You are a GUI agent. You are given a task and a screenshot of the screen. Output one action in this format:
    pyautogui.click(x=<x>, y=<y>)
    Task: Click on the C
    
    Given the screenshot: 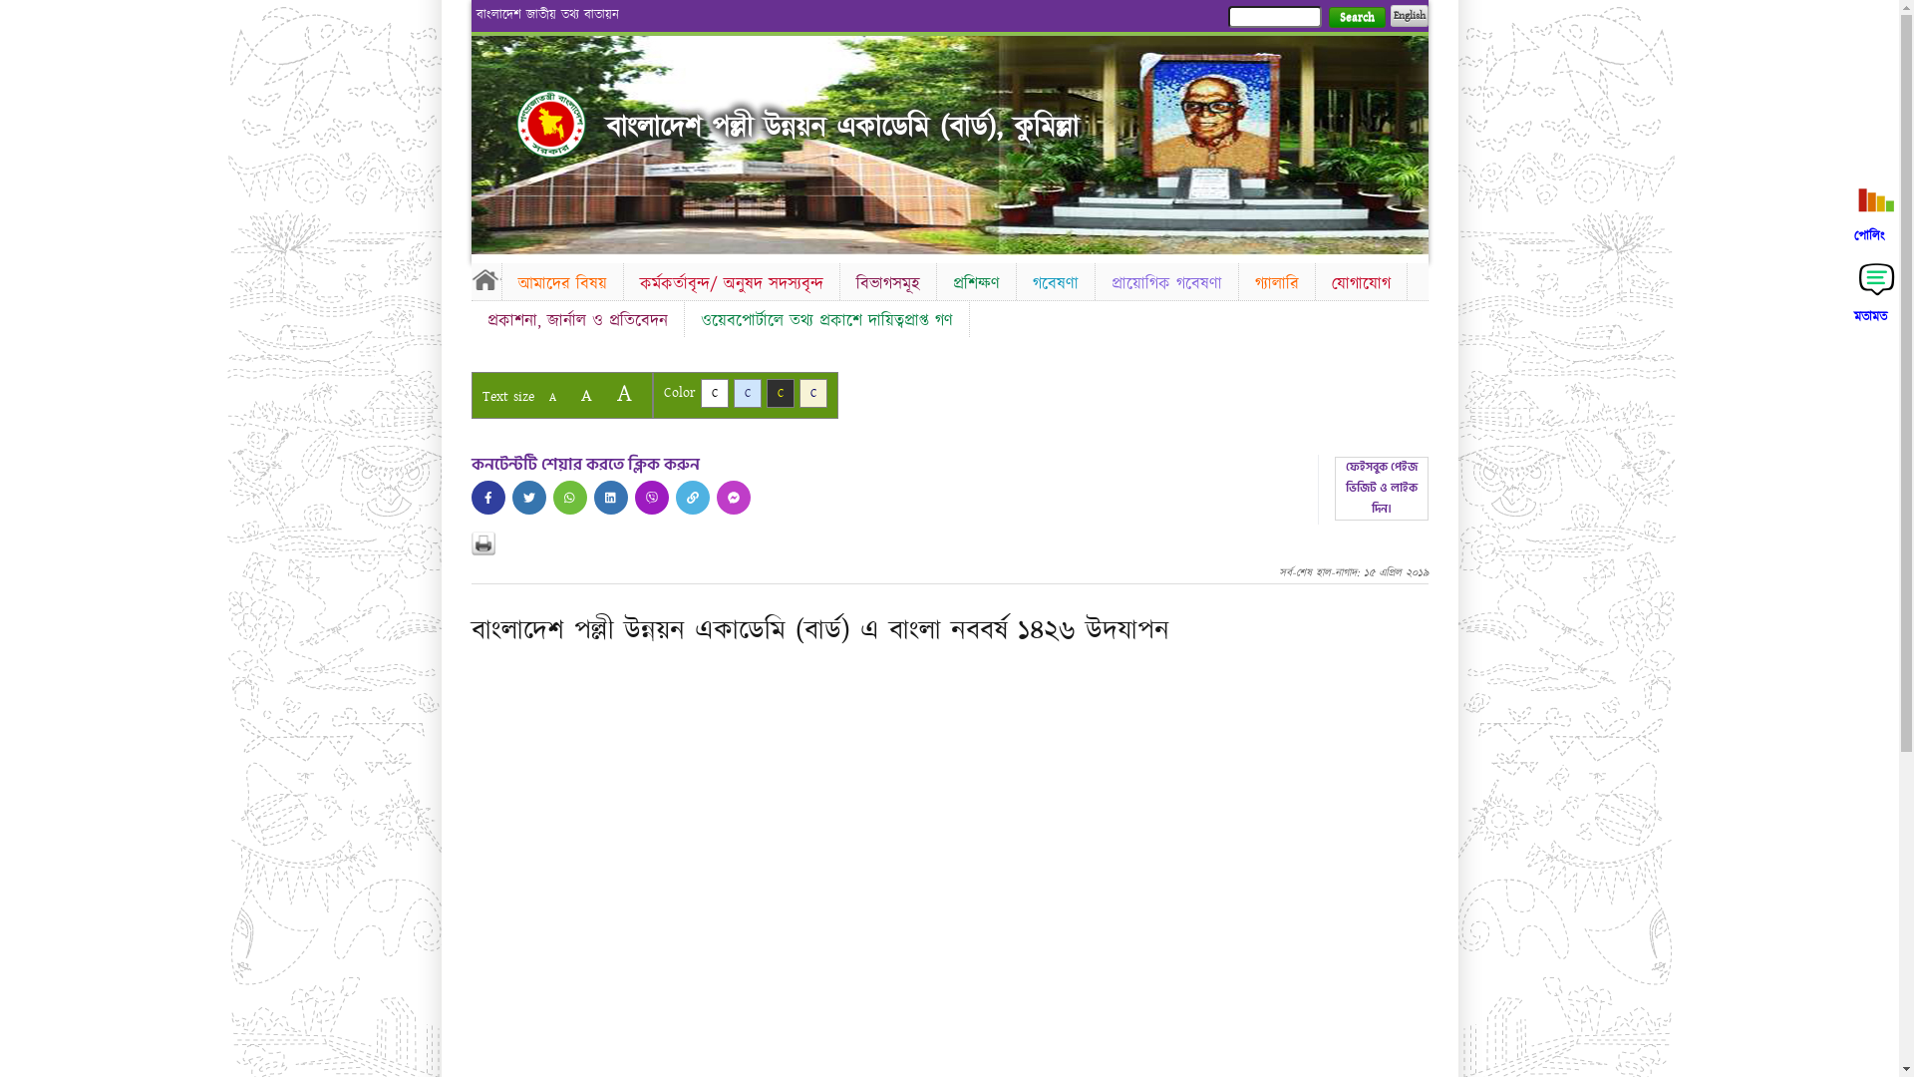 What is the action you would take?
    pyautogui.click(x=780, y=393)
    